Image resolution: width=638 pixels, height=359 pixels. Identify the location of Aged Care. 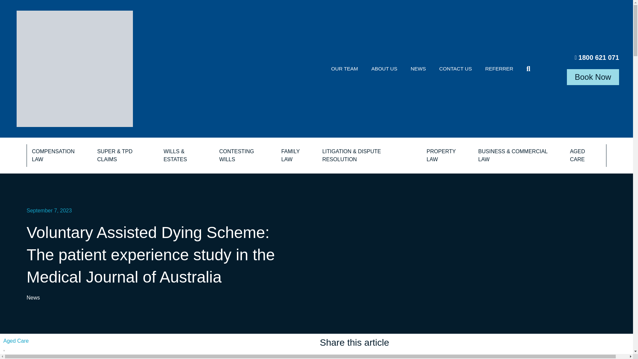
(585, 156).